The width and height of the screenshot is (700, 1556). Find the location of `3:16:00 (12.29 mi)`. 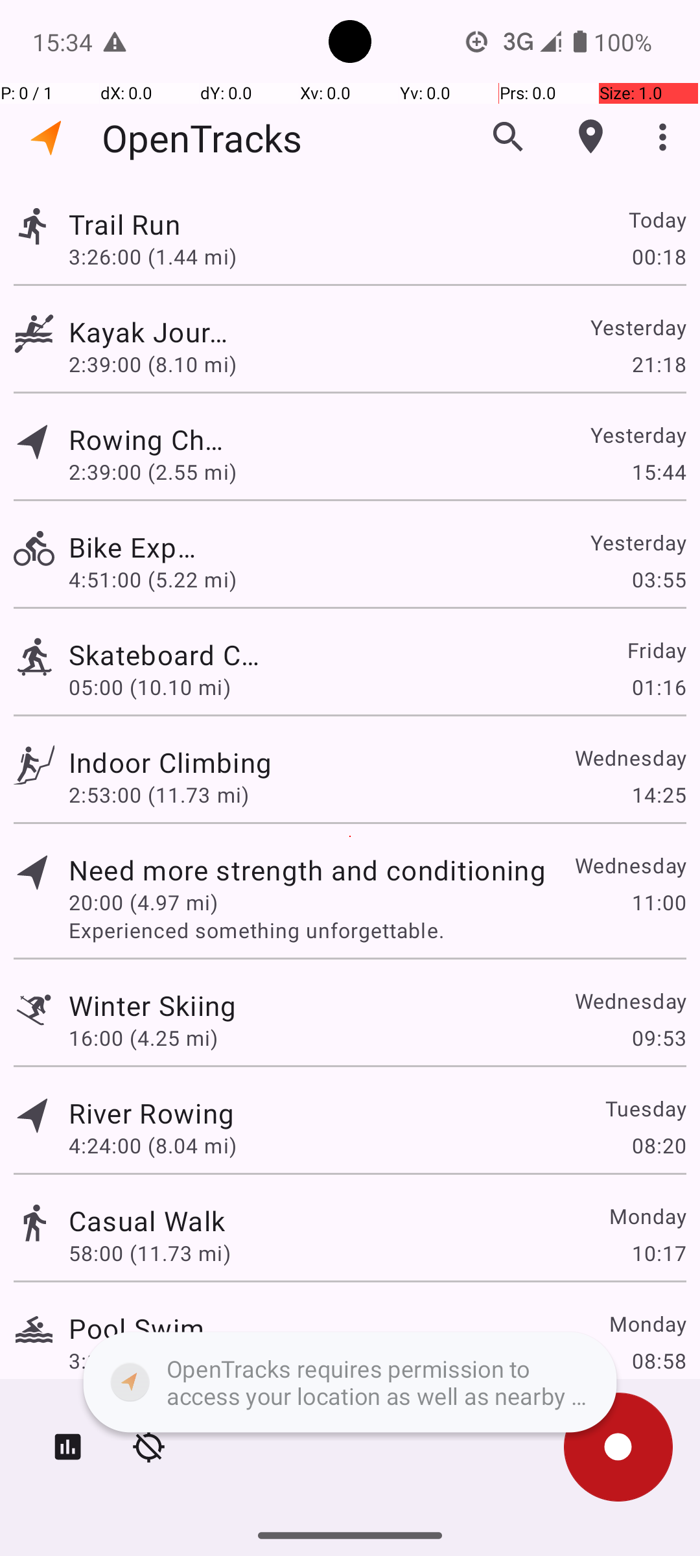

3:16:00 (12.29 mi) is located at coordinates (158, 1360).